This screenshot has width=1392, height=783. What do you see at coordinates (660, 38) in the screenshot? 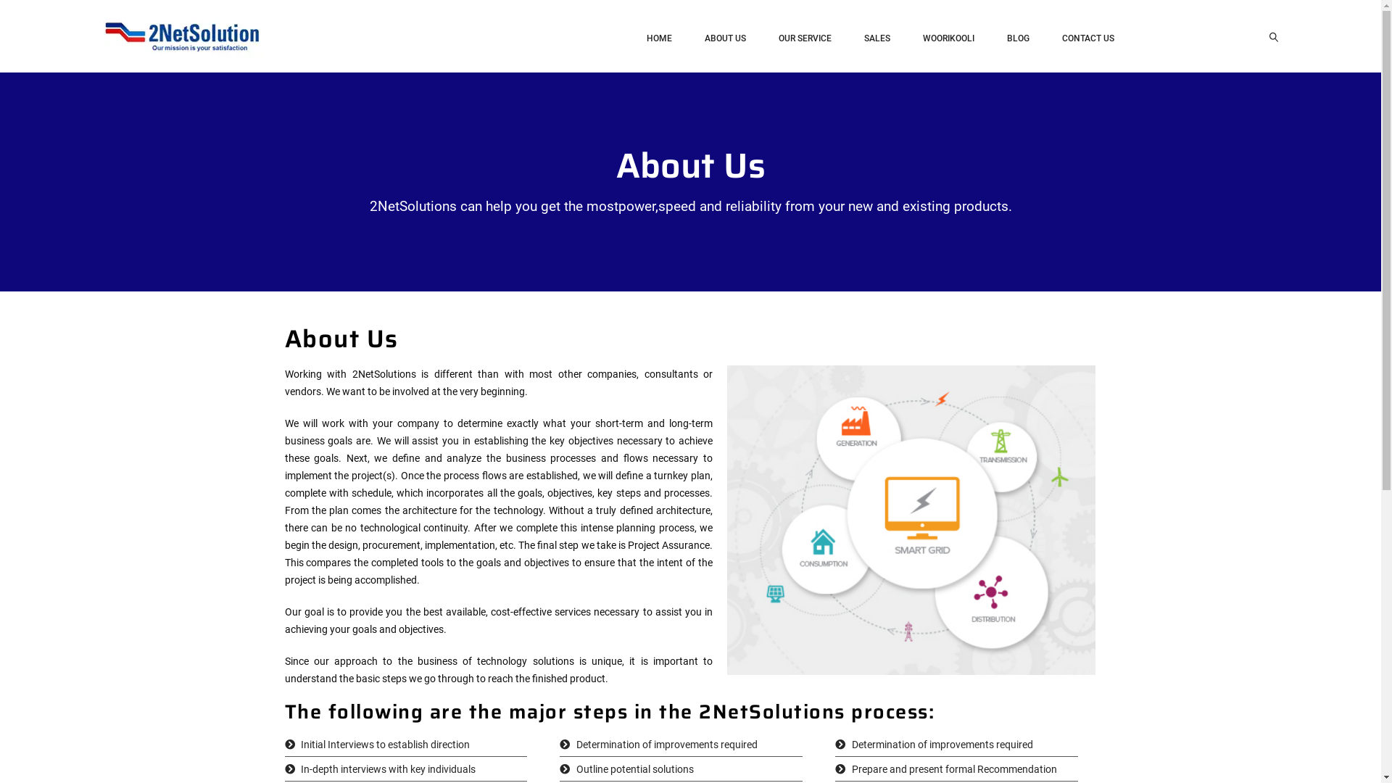
I see `HOME` at bounding box center [660, 38].